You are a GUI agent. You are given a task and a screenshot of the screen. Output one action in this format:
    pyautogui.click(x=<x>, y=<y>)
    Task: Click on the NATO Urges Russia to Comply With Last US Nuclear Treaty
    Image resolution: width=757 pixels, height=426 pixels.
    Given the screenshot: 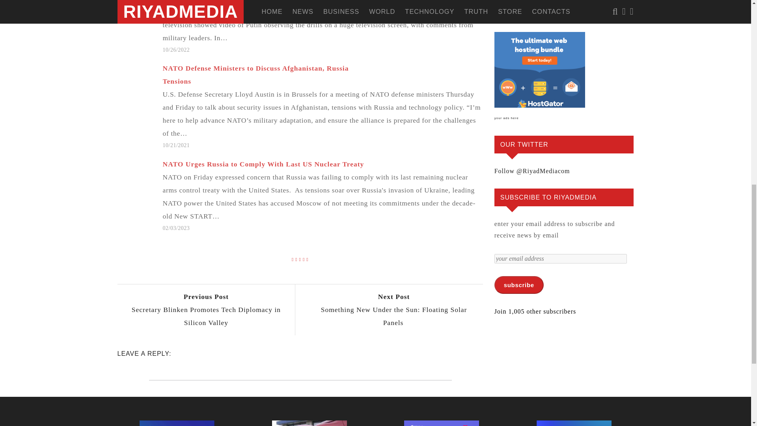 What is the action you would take?
    pyautogui.click(x=393, y=310)
    